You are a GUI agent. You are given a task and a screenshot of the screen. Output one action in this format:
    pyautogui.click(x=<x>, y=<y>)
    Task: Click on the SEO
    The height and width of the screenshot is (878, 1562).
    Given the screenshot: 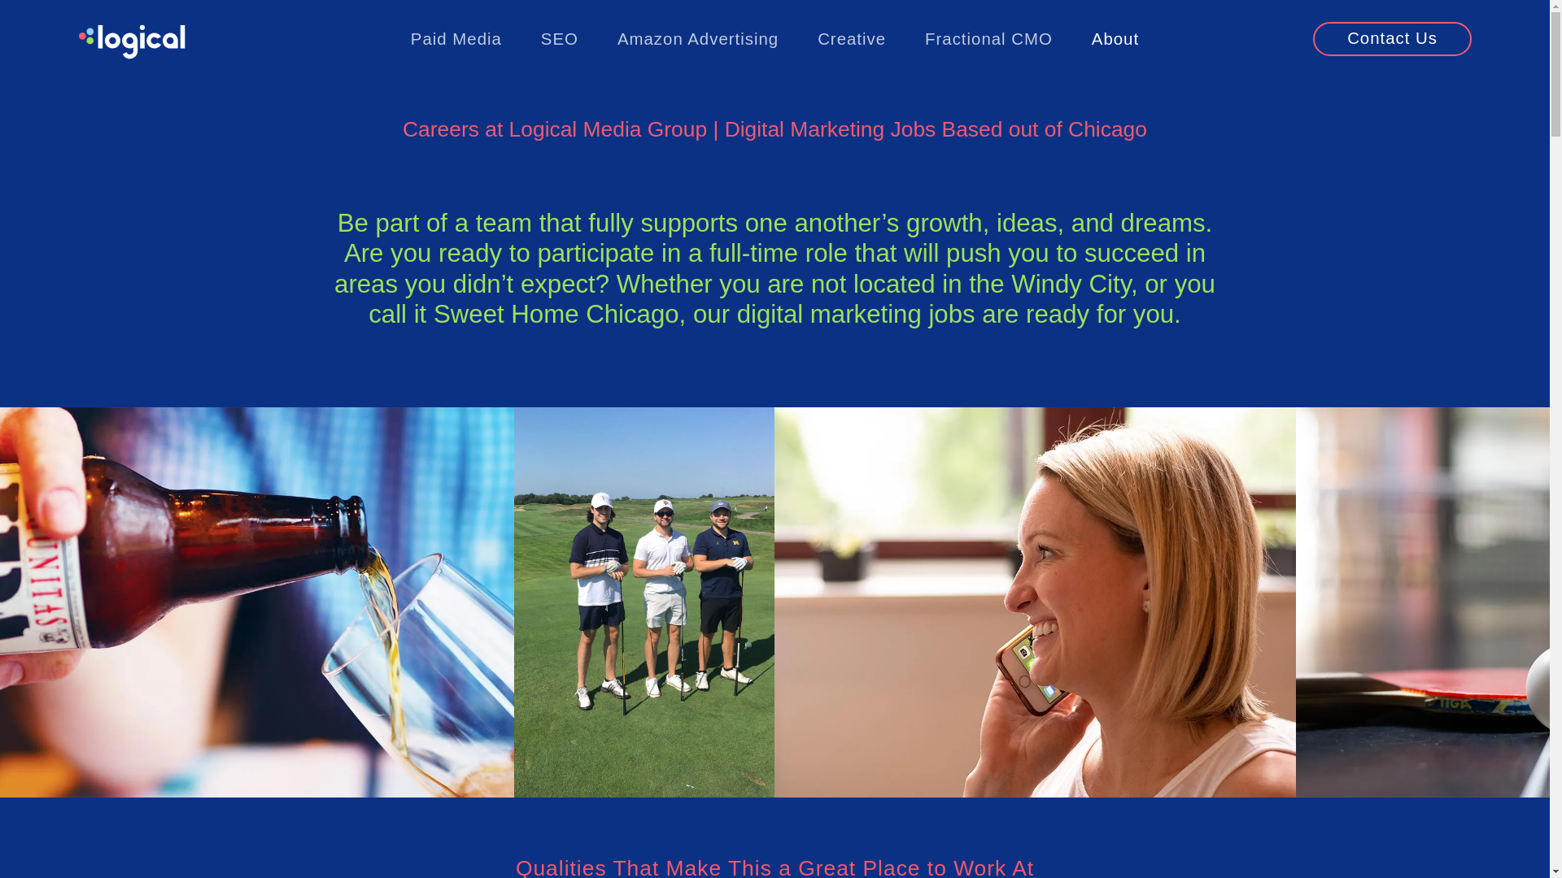 What is the action you would take?
    pyautogui.click(x=560, y=39)
    